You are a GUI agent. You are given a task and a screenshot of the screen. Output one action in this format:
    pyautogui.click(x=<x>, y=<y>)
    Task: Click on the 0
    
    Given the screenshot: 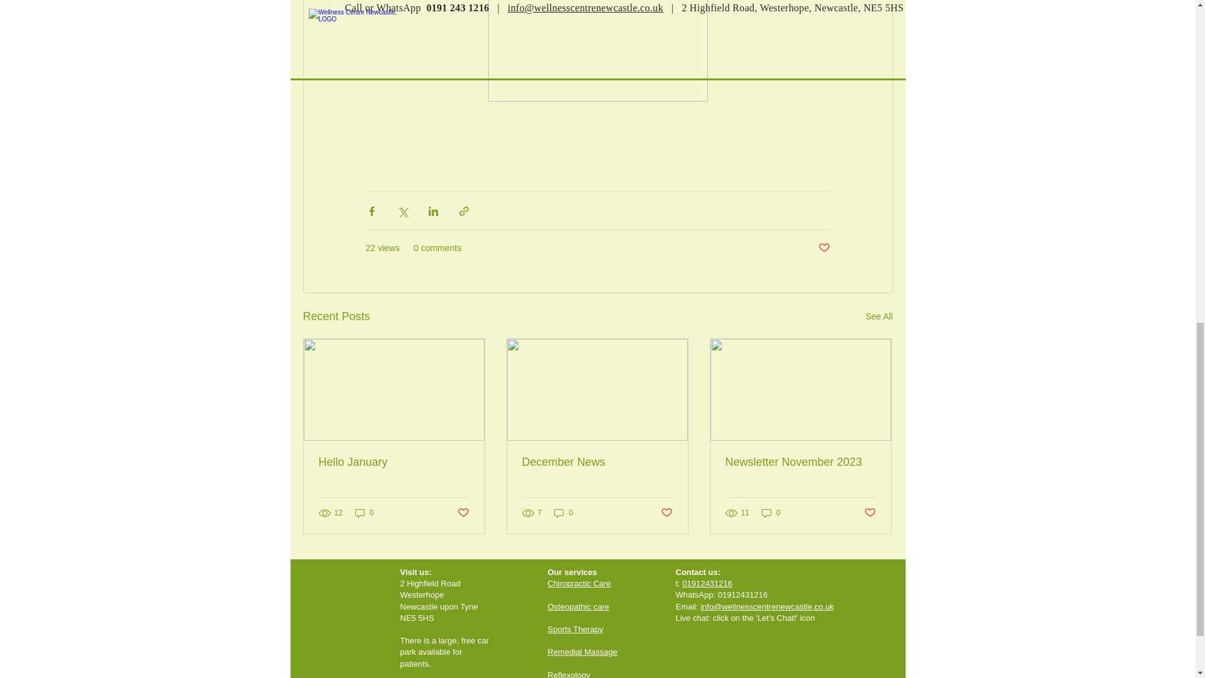 What is the action you would take?
    pyautogui.click(x=364, y=513)
    